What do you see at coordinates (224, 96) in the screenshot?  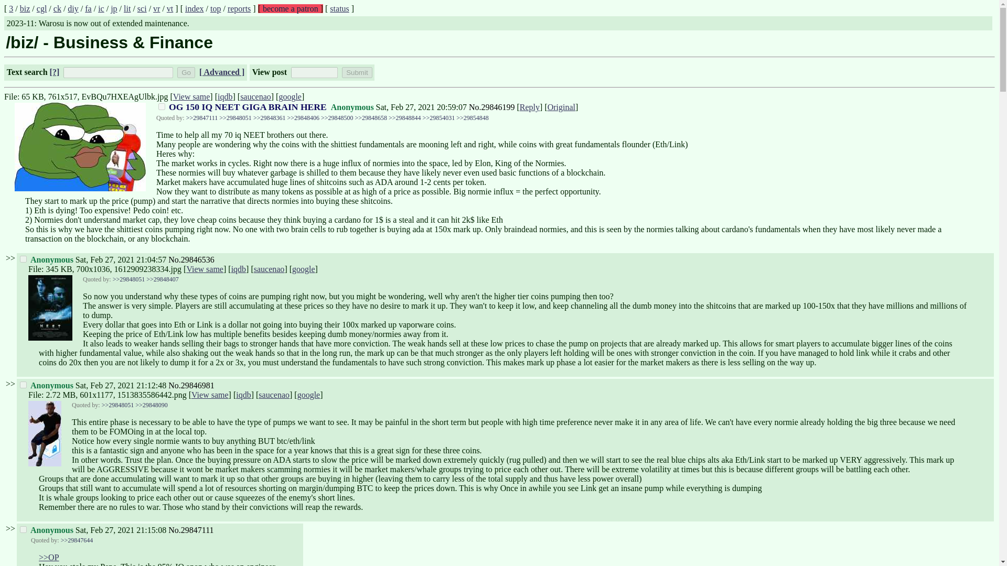 I see `iqdb` at bounding box center [224, 96].